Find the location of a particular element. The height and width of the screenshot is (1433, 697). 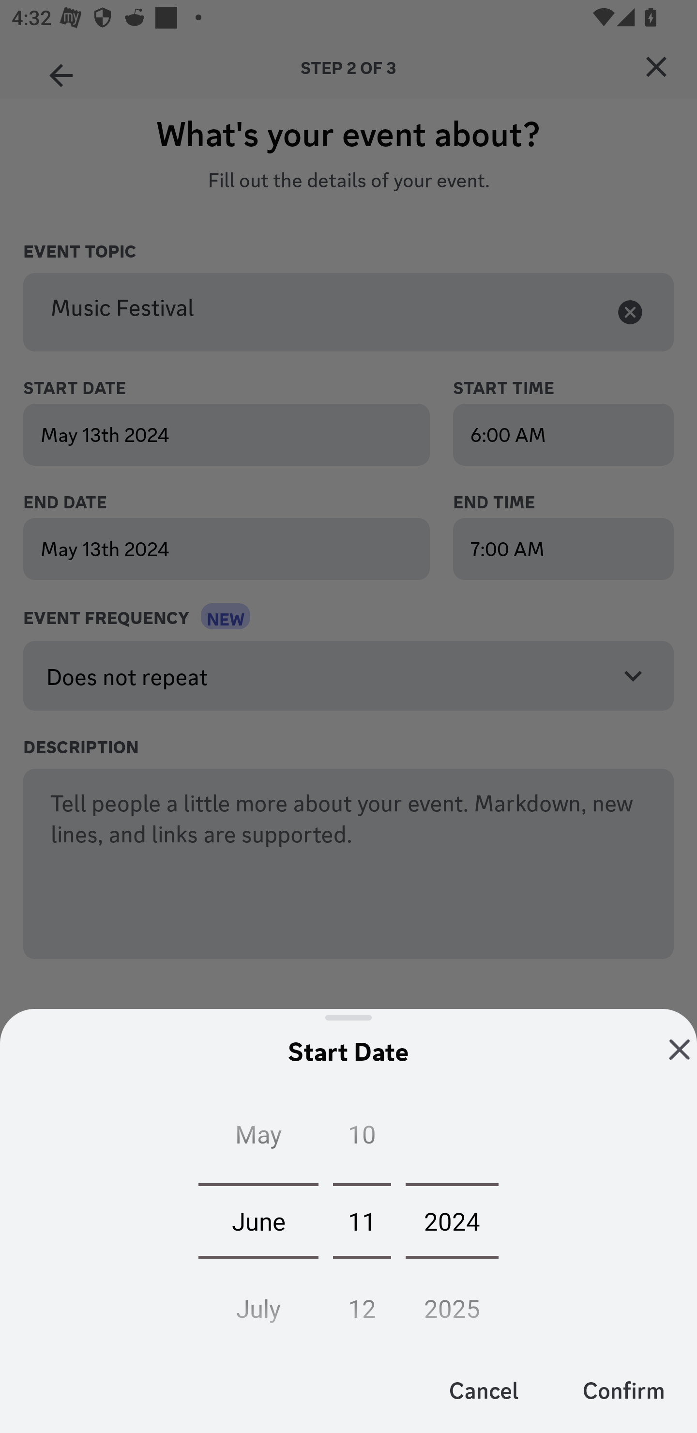

10 is located at coordinates (362, 1138).